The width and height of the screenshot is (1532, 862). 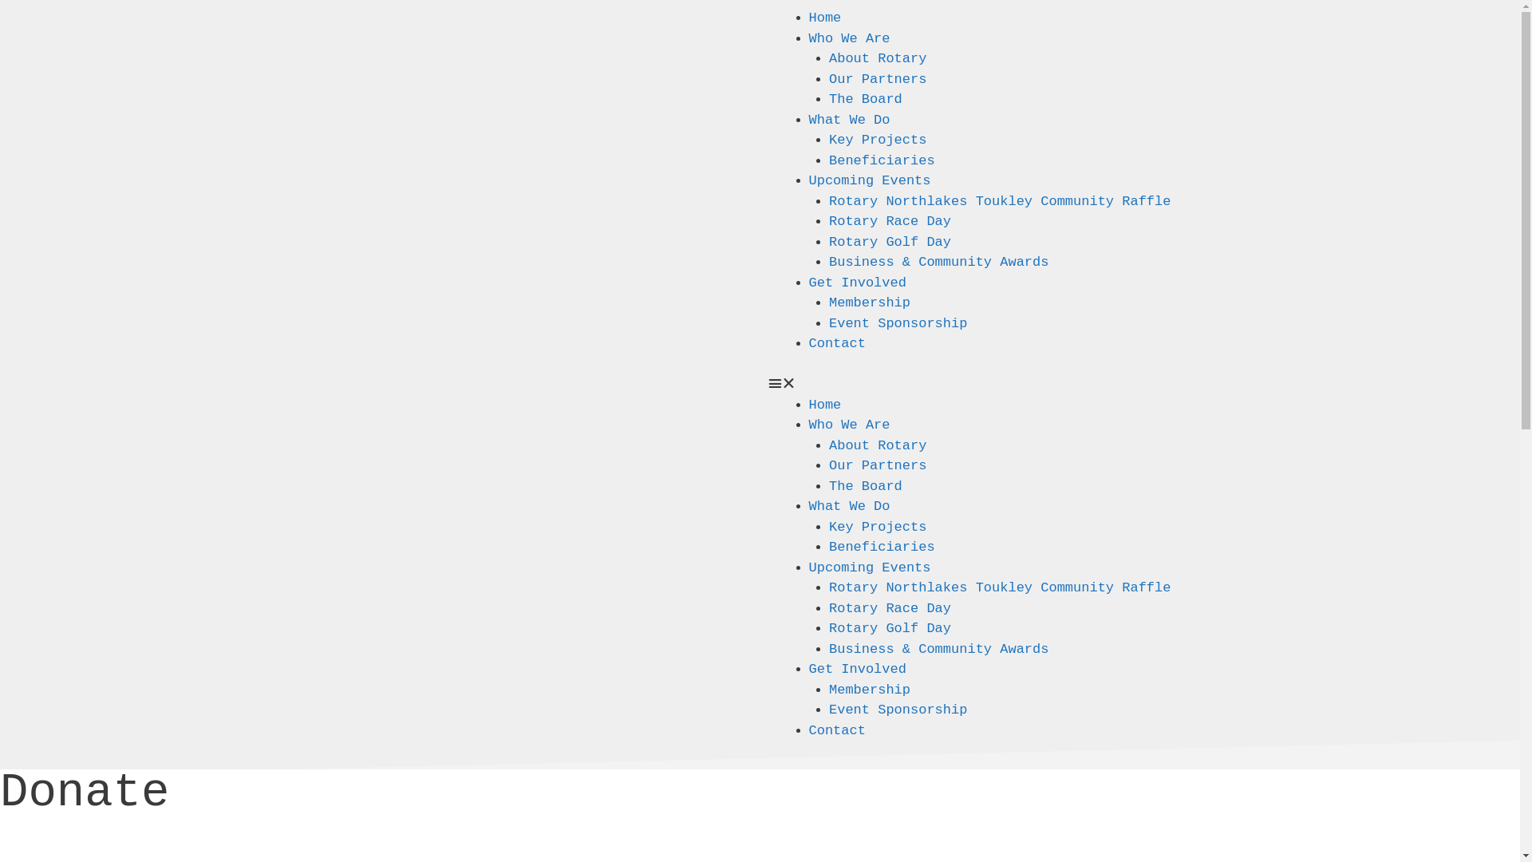 I want to click on Upcoming Events, so click(x=870, y=568).